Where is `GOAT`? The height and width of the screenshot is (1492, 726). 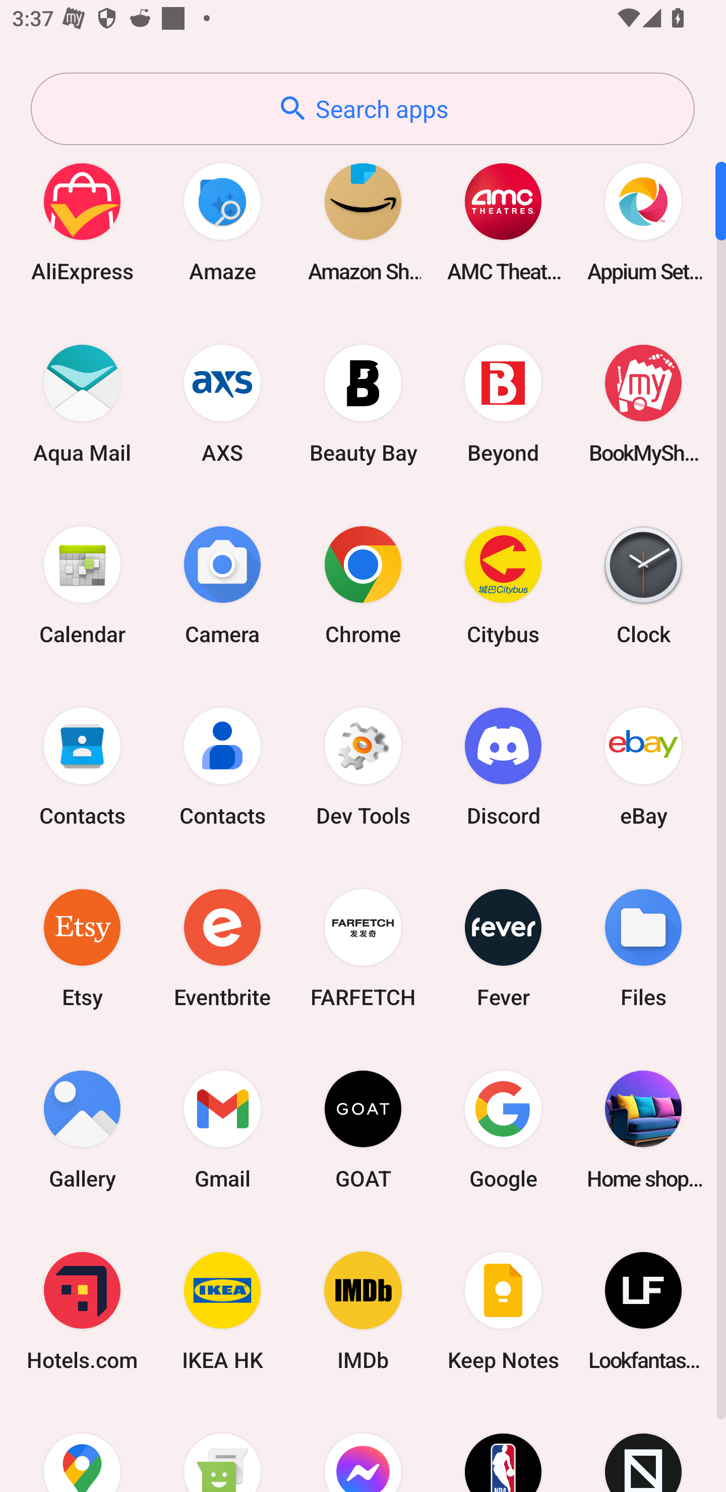
GOAT is located at coordinates (363, 1129).